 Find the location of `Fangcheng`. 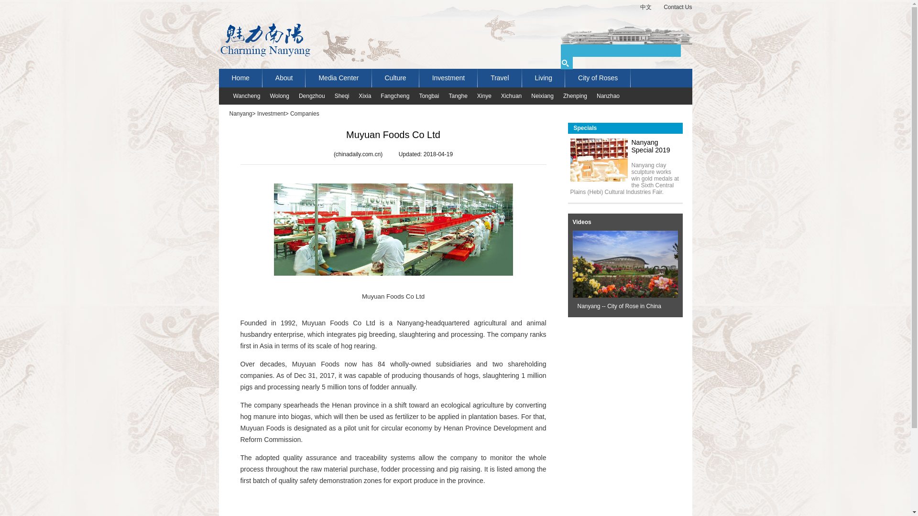

Fangcheng is located at coordinates (390, 96).